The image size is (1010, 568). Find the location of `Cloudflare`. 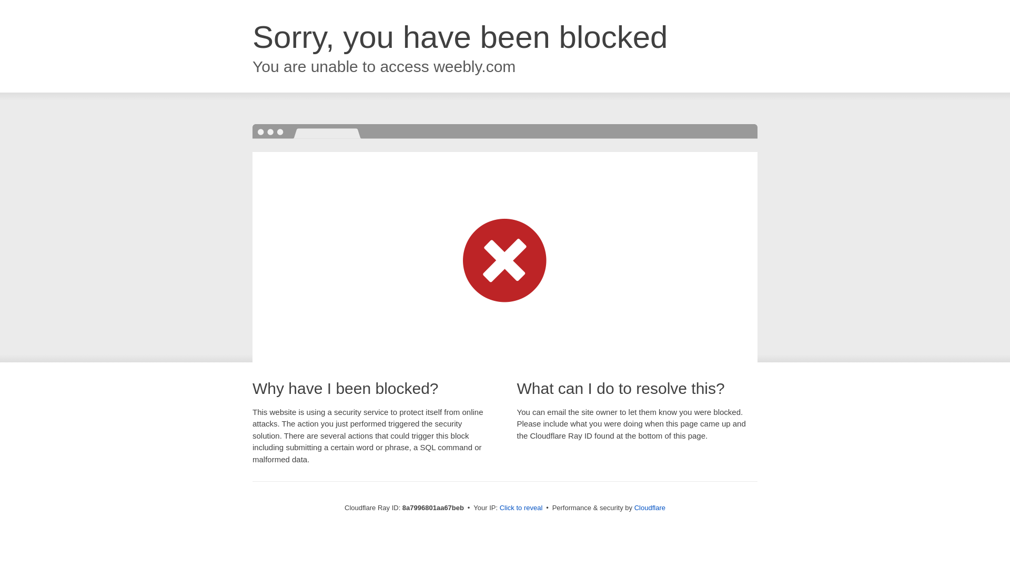

Cloudflare is located at coordinates (650, 508).